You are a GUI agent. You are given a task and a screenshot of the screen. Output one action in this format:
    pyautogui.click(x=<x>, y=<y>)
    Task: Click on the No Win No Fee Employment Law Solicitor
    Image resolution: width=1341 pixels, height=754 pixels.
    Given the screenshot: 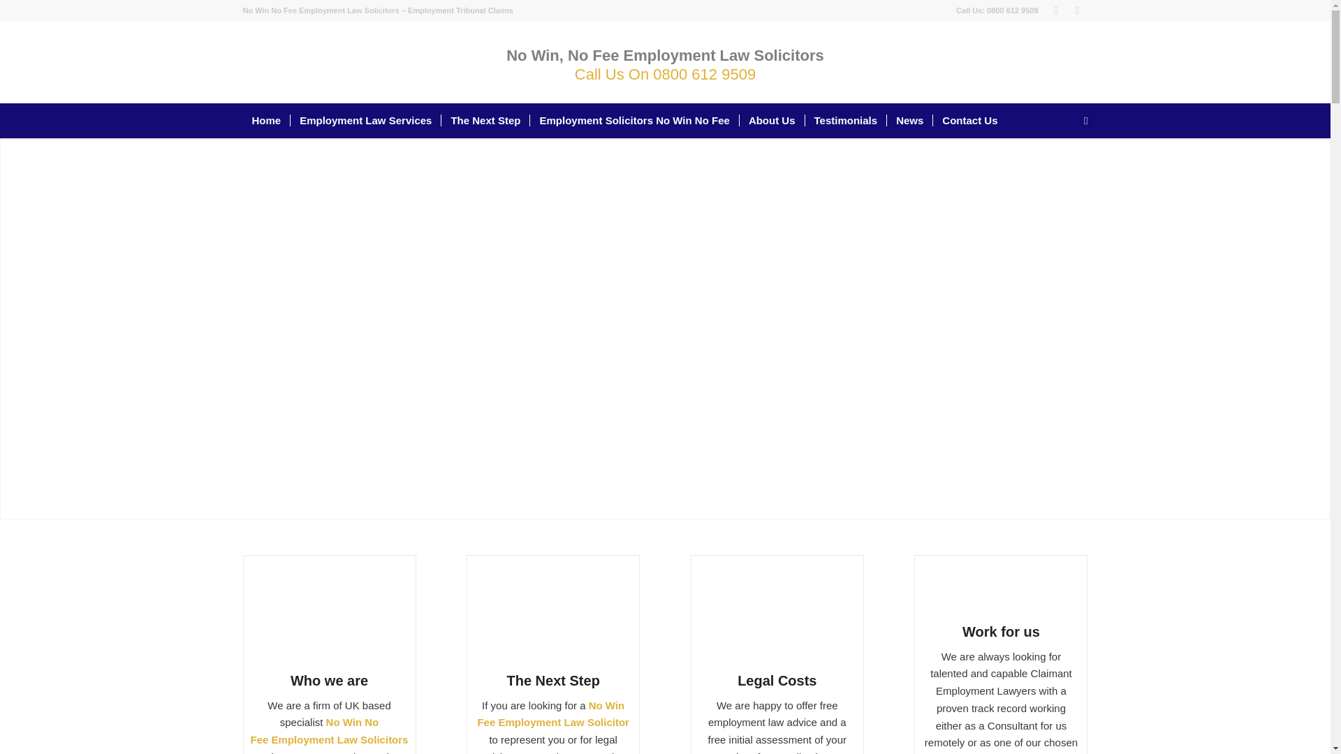 What is the action you would take?
    pyautogui.click(x=328, y=614)
    